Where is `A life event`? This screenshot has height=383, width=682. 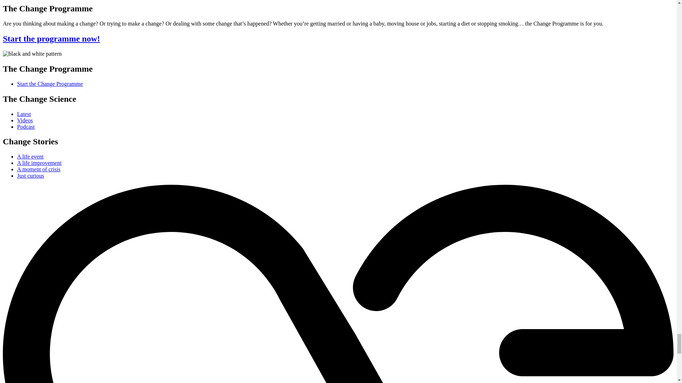 A life event is located at coordinates (30, 157).